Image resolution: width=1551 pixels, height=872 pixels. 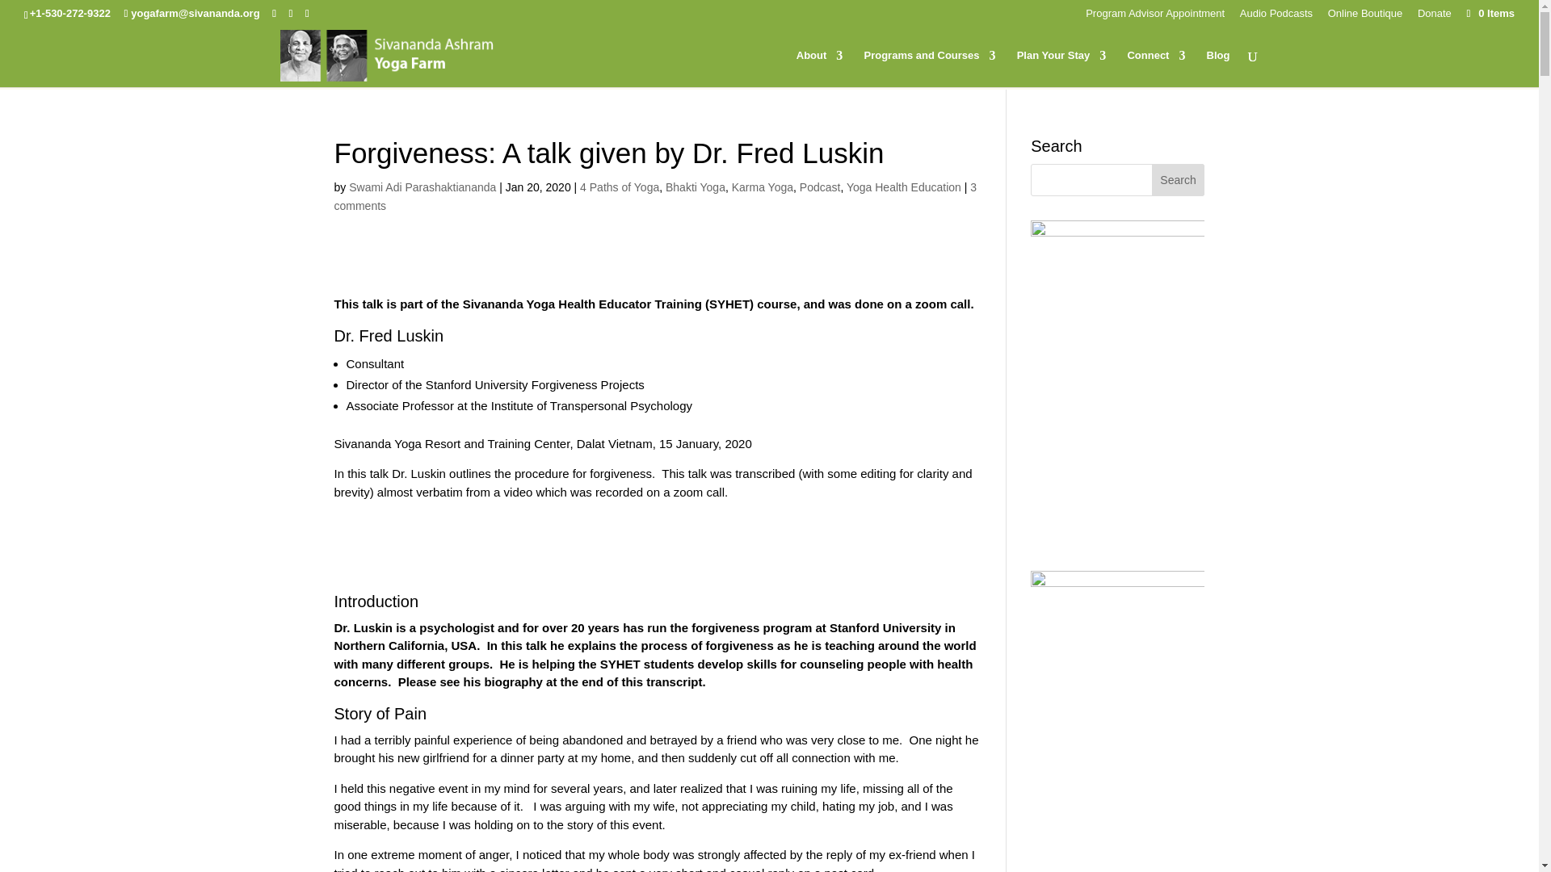 I want to click on Donate, so click(x=1435, y=17).